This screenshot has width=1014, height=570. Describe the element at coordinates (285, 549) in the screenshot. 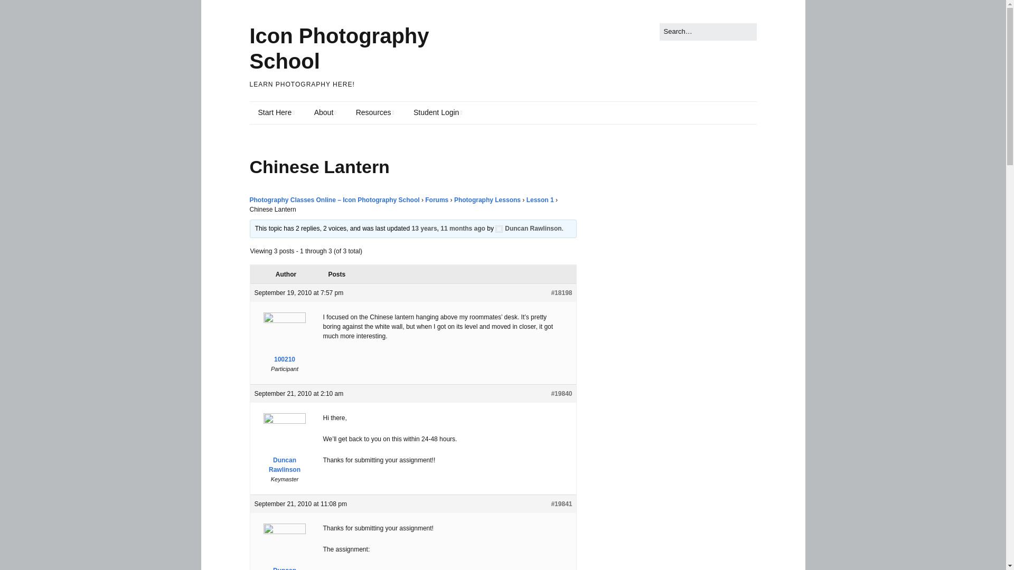

I see `Duncan Rawlinson` at that location.